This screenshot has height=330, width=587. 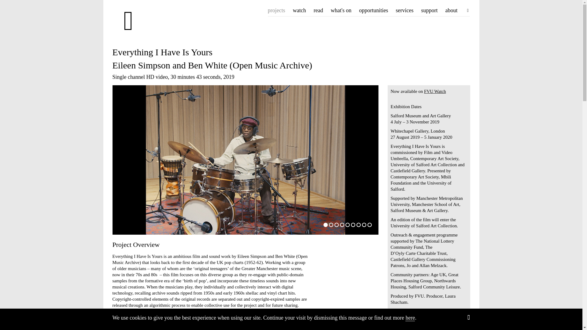 I want to click on 2, so click(x=331, y=225).